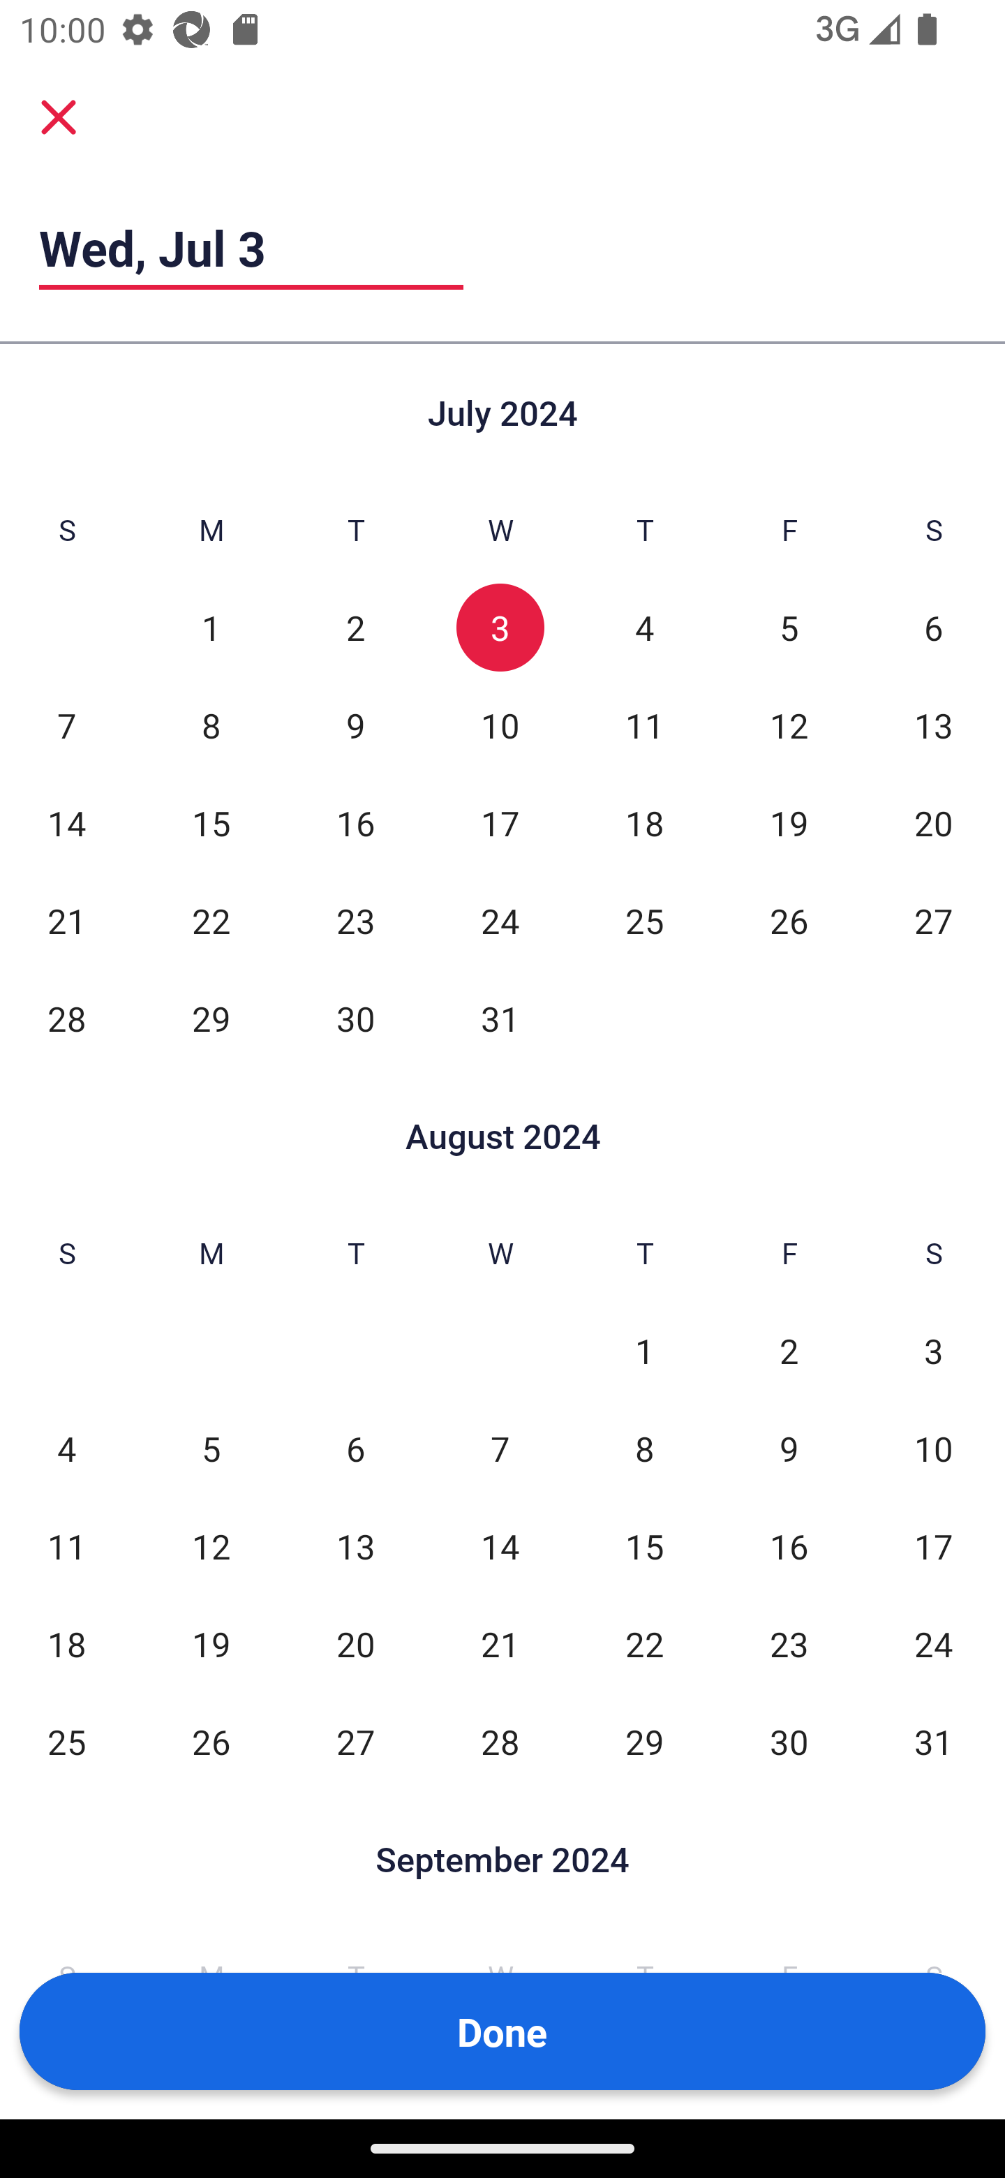 This screenshot has width=1005, height=2178. What do you see at coordinates (66, 1741) in the screenshot?
I see `25 Sun, Aug 25, Not Selected` at bounding box center [66, 1741].